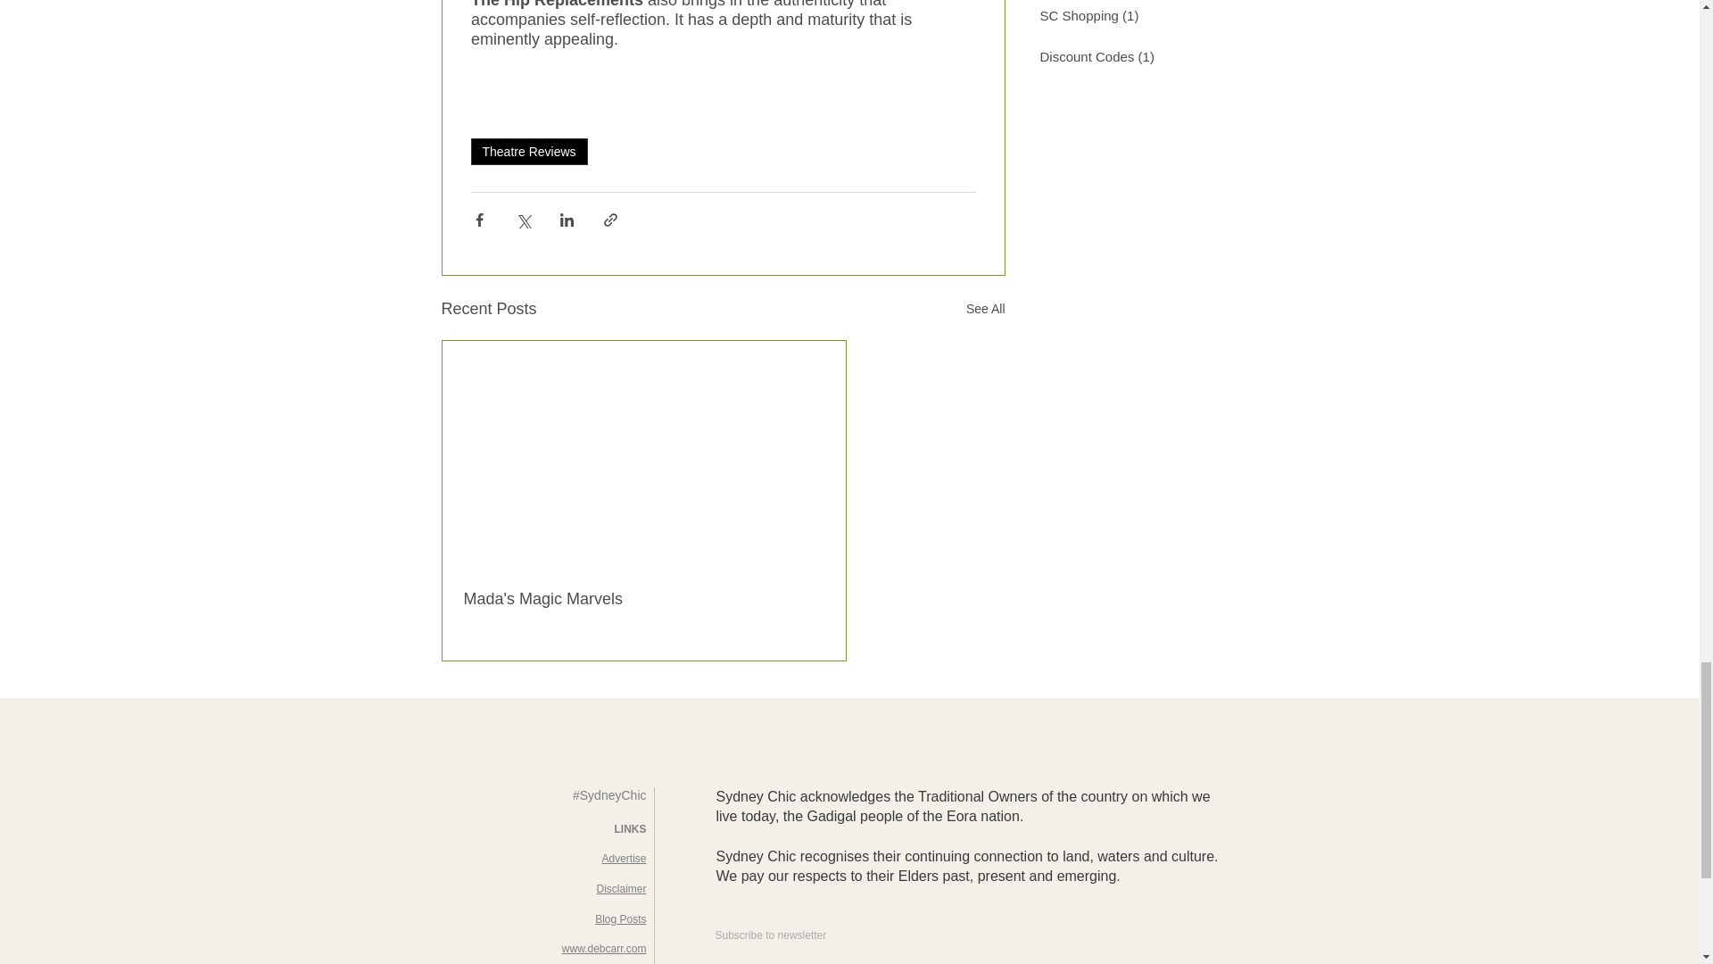  Describe the element at coordinates (529, 152) in the screenshot. I see `Theatre Reviews` at that location.